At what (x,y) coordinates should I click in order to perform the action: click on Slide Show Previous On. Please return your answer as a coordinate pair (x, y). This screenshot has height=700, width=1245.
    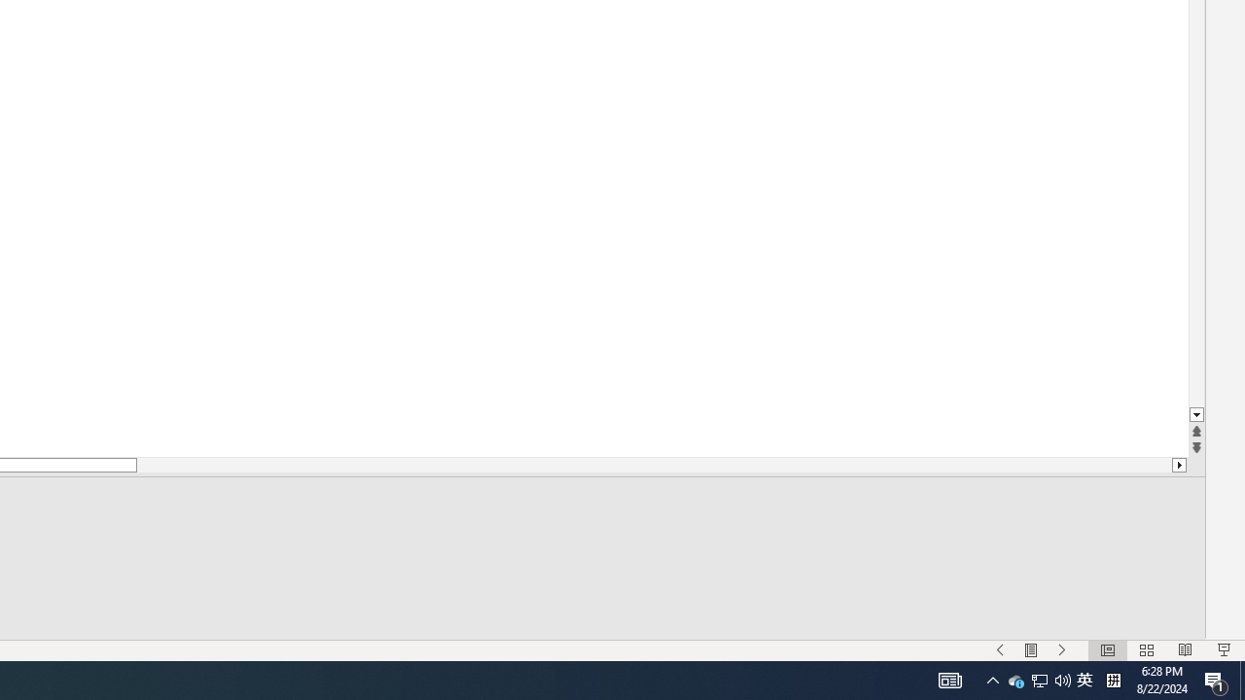
    Looking at the image, I should click on (1000, 649).